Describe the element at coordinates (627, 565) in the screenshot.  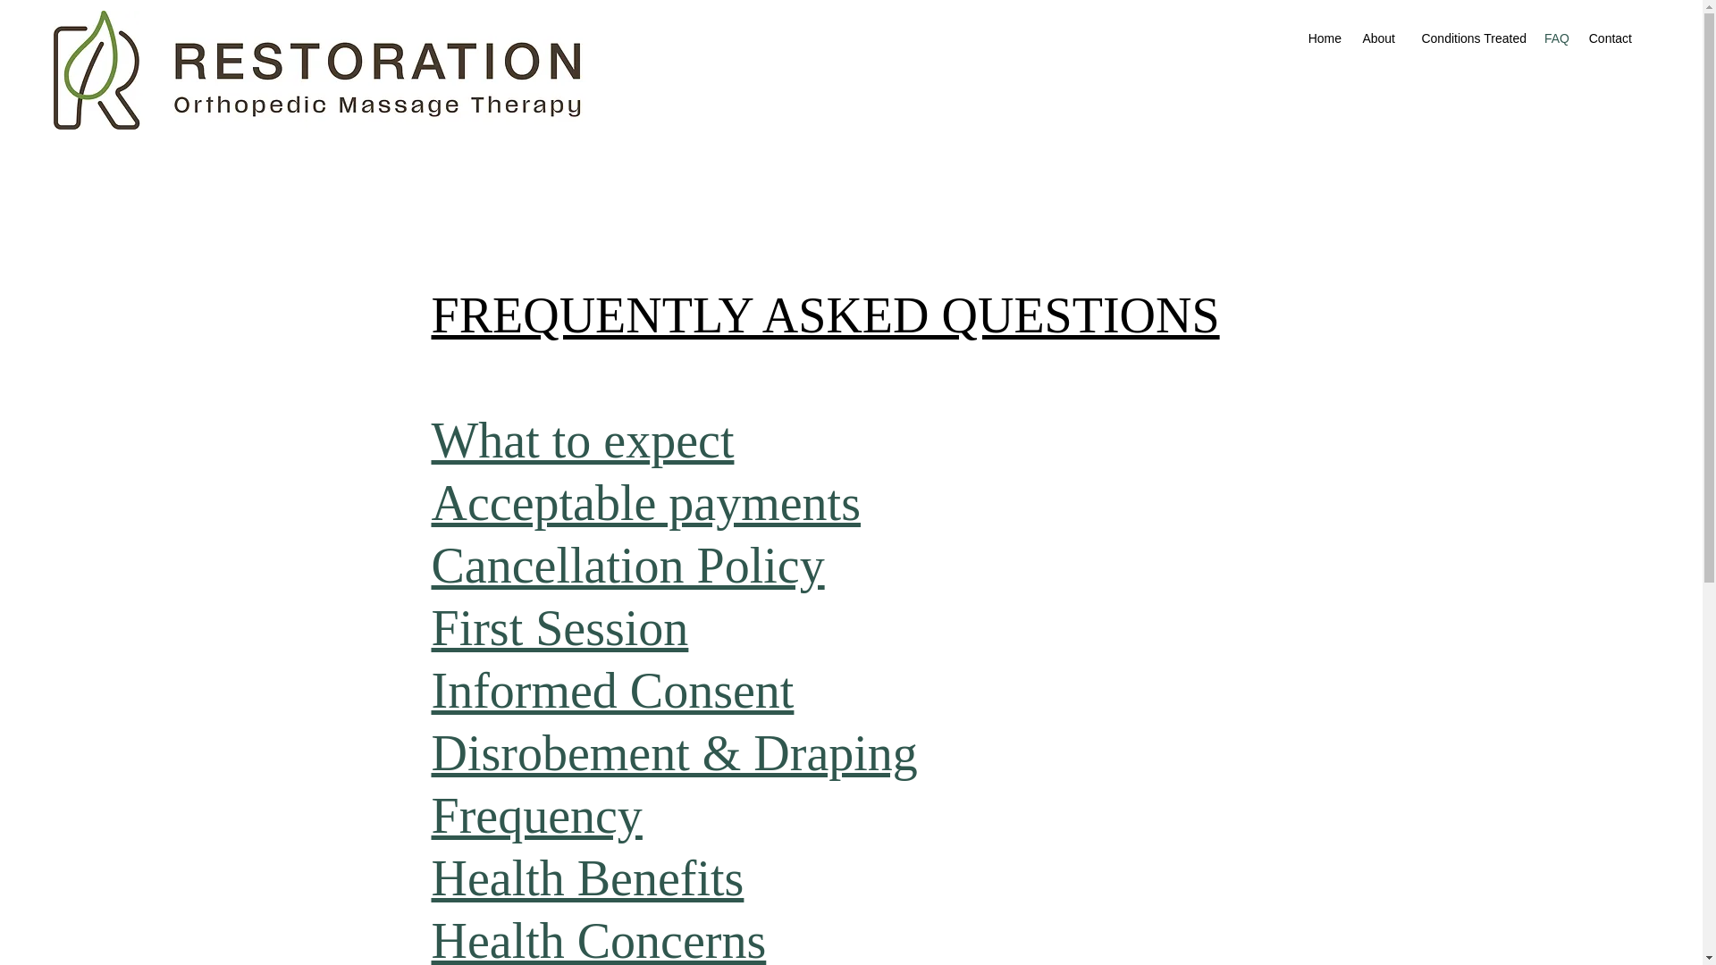
I see `Cancellation Policy` at that location.